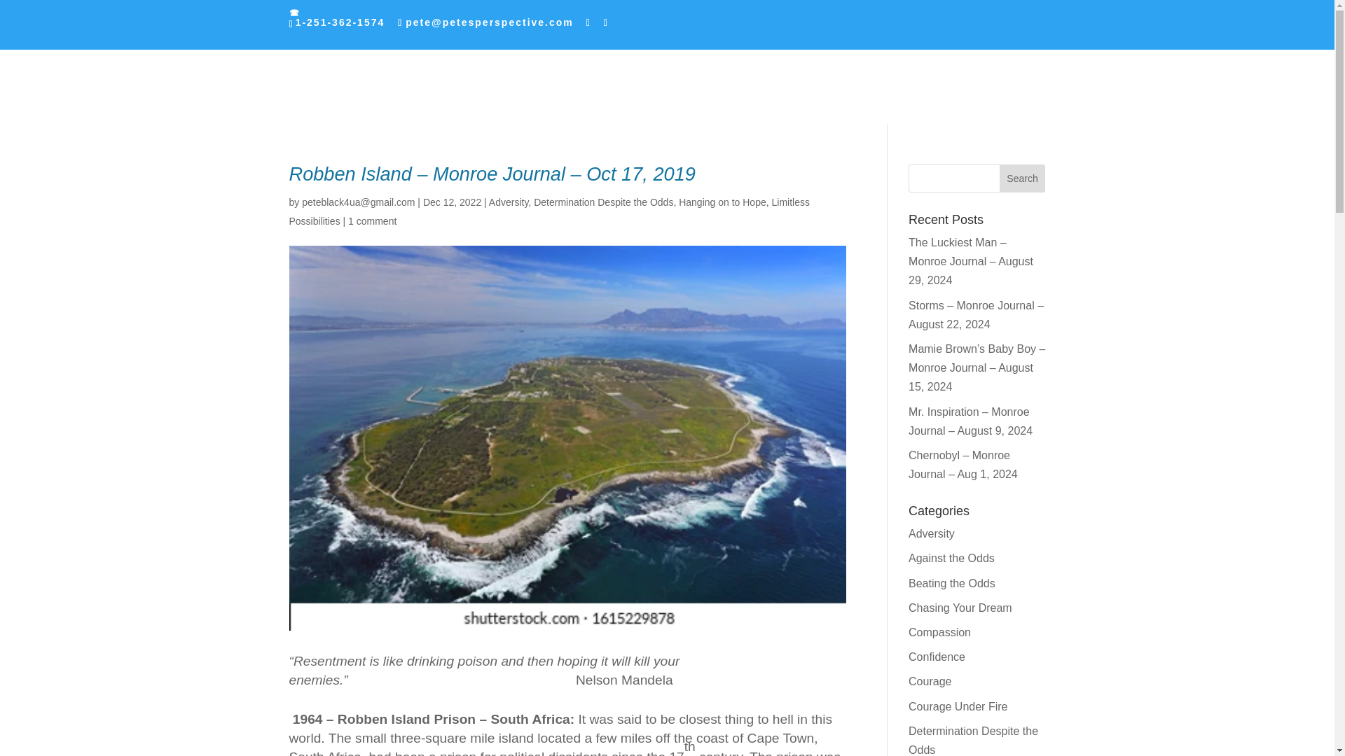 The height and width of the screenshot is (756, 1345). What do you see at coordinates (974, 741) in the screenshot?
I see `Determination Despite the Odds` at bounding box center [974, 741].